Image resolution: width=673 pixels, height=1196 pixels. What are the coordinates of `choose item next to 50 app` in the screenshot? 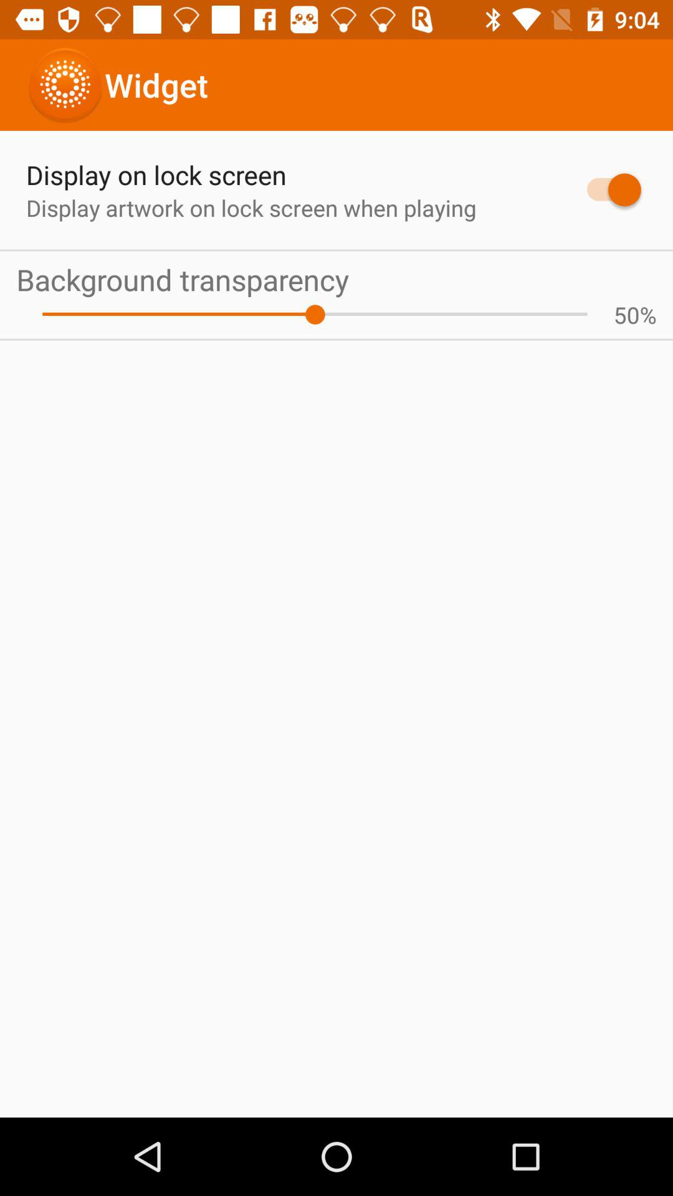 It's located at (315, 314).